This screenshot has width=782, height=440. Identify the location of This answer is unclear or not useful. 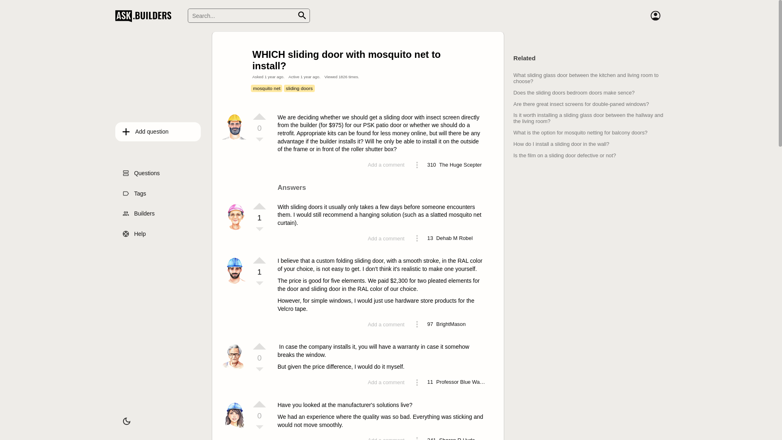
(259, 284).